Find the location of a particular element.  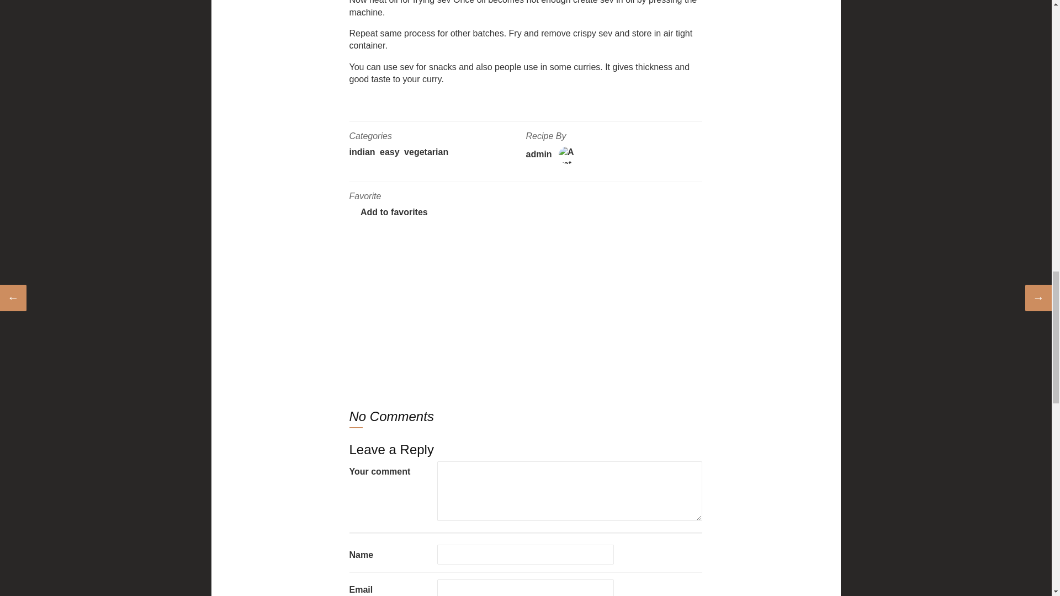

admin is located at coordinates (538, 155).